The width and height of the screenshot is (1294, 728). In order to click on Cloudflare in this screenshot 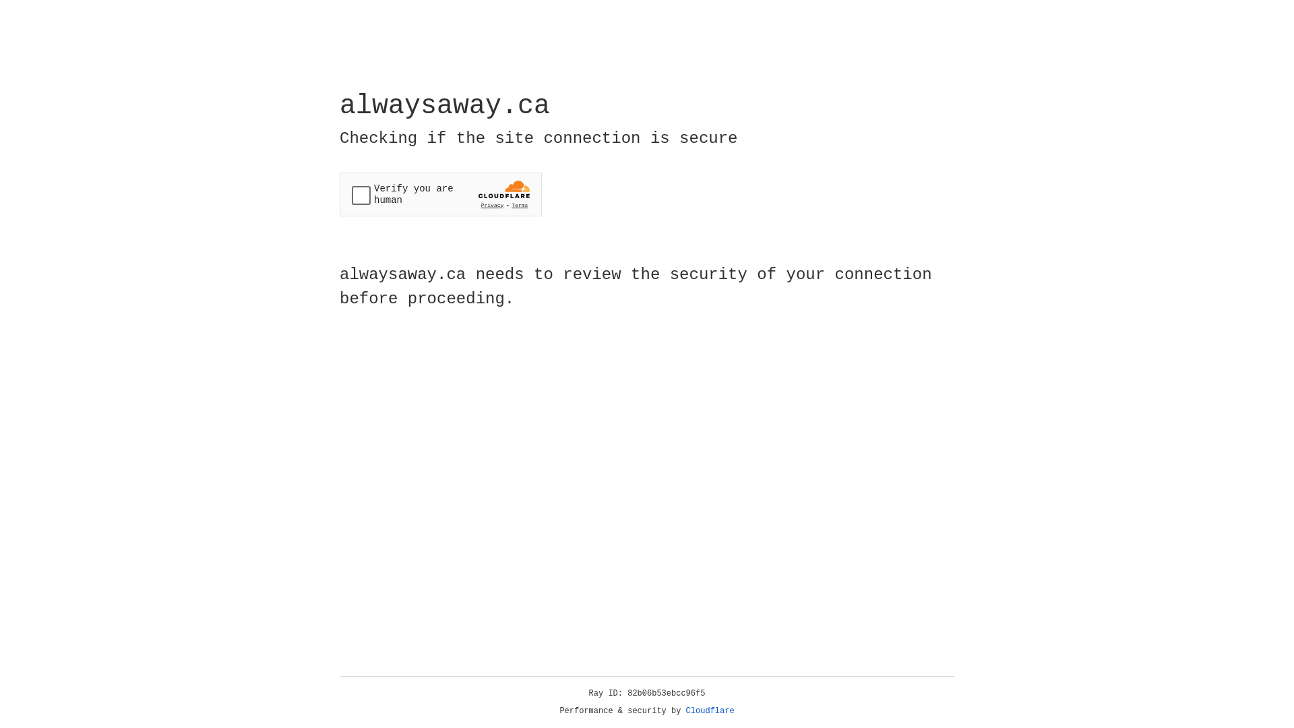, I will do `click(710, 711)`.